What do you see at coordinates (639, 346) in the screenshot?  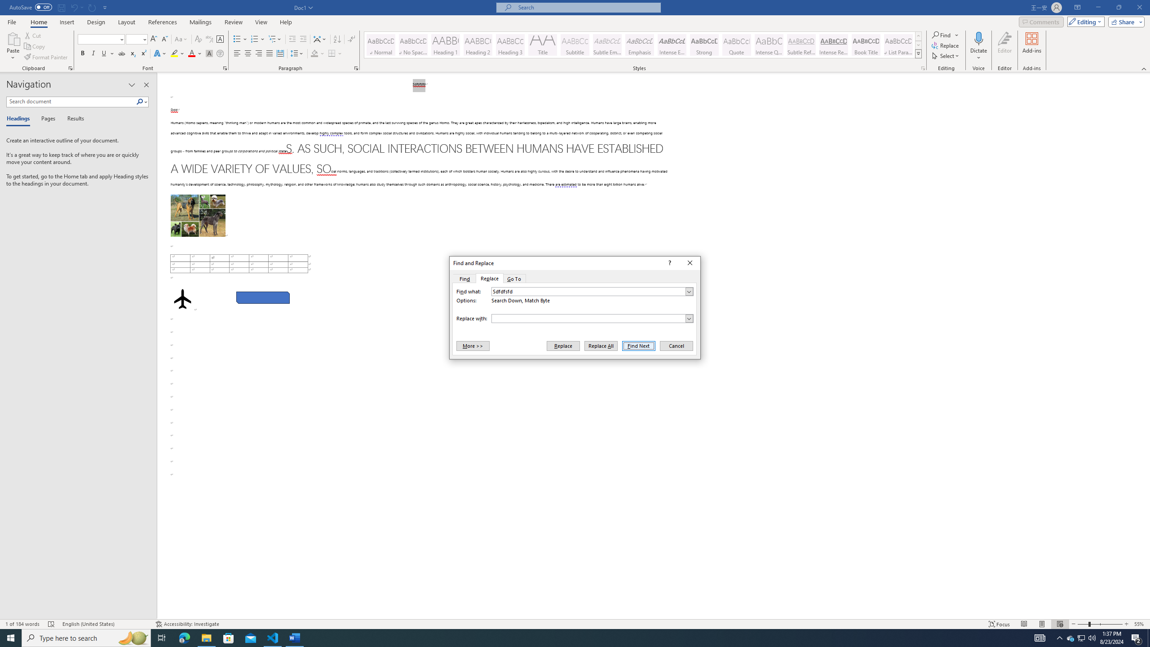 I see `Find Next` at bounding box center [639, 346].